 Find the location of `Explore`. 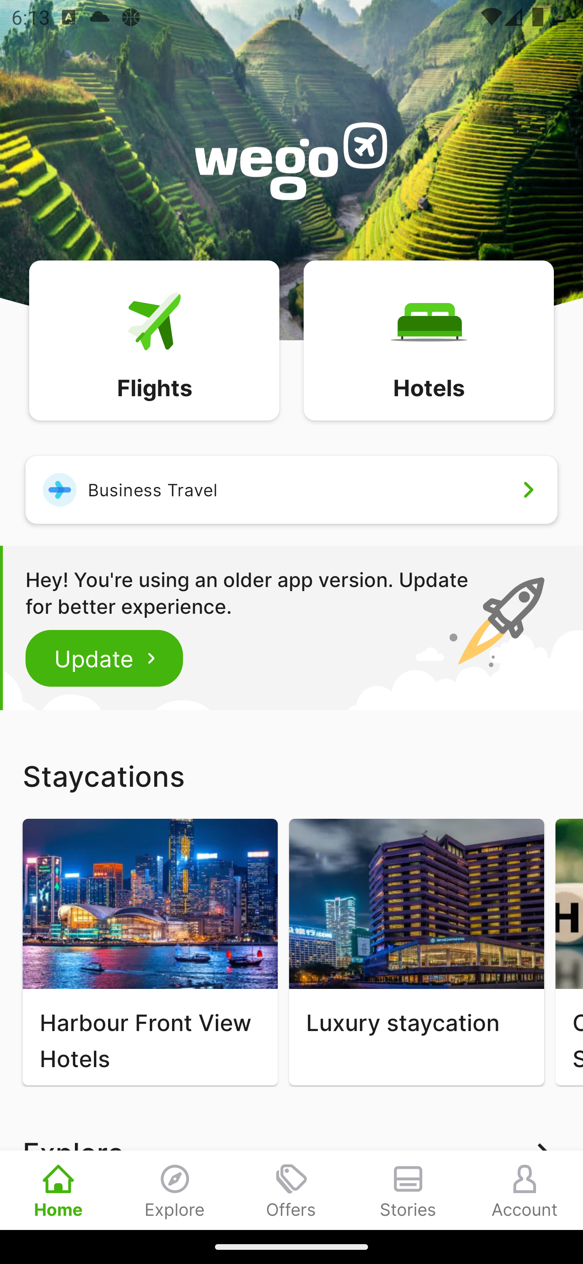

Explore is located at coordinates (175, 1190).